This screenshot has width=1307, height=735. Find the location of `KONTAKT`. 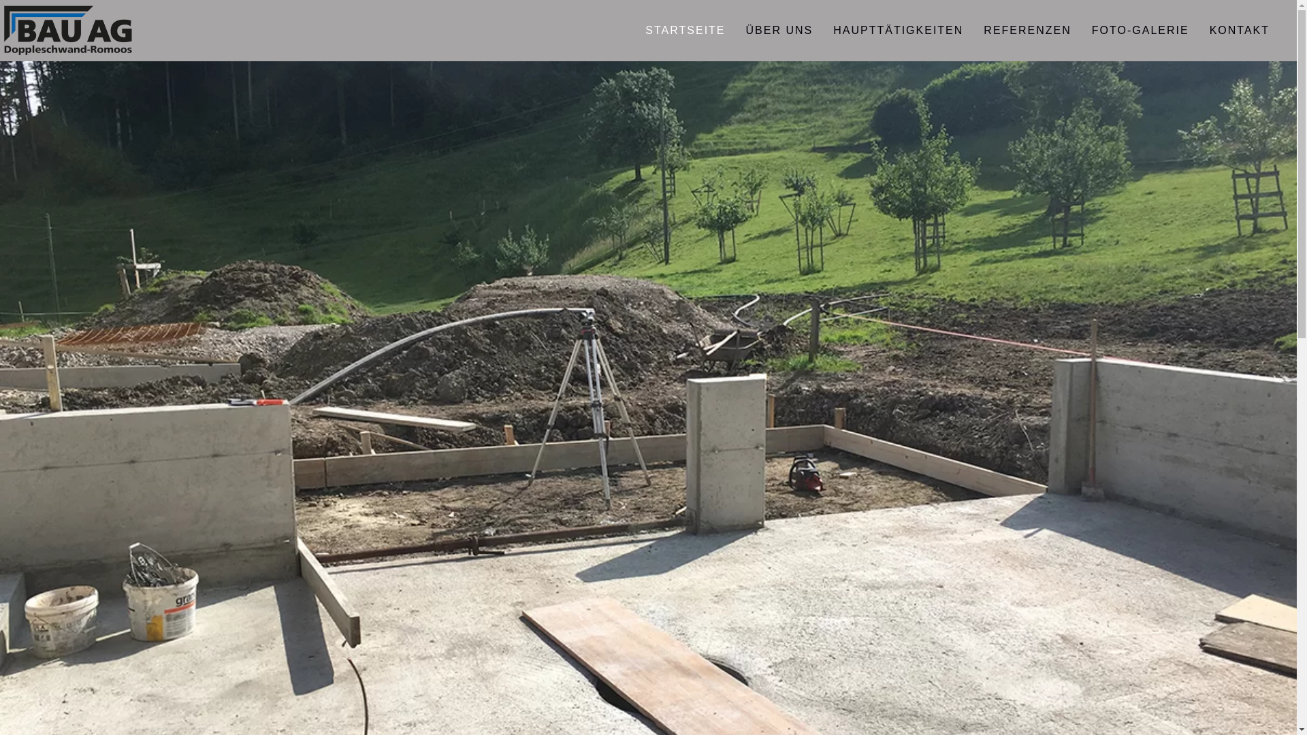

KONTAKT is located at coordinates (1240, 31).